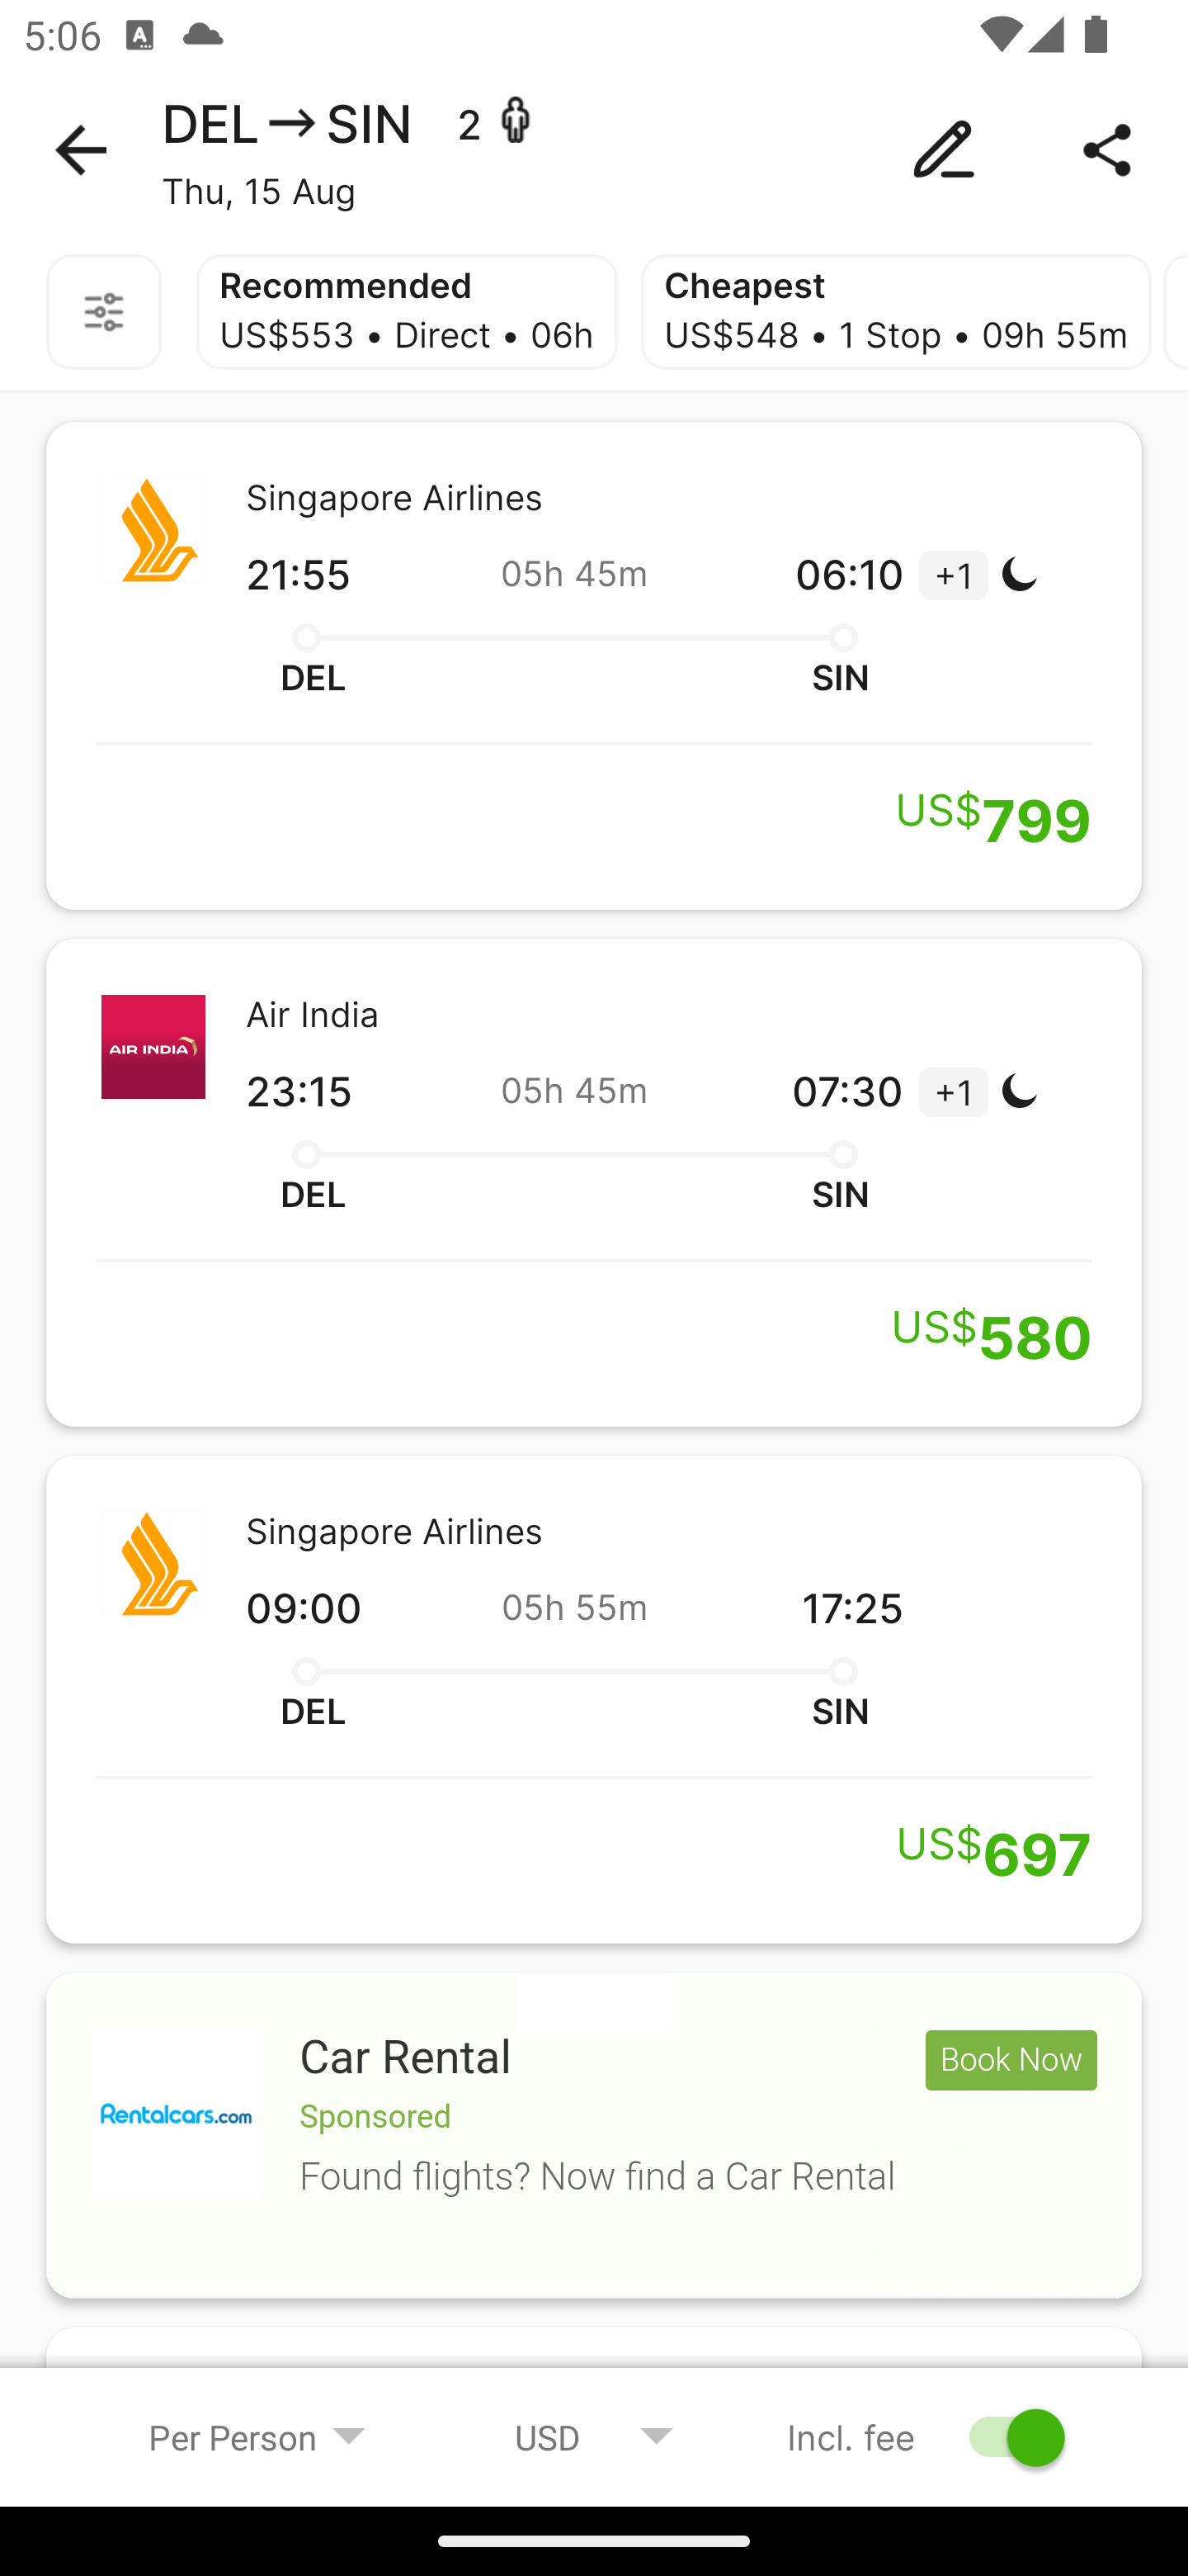 Image resolution: width=1188 pixels, height=2576 pixels. What do you see at coordinates (896, 312) in the screenshot?
I see `Cheapest US$548 • 1 Stop • 09h 55m` at bounding box center [896, 312].